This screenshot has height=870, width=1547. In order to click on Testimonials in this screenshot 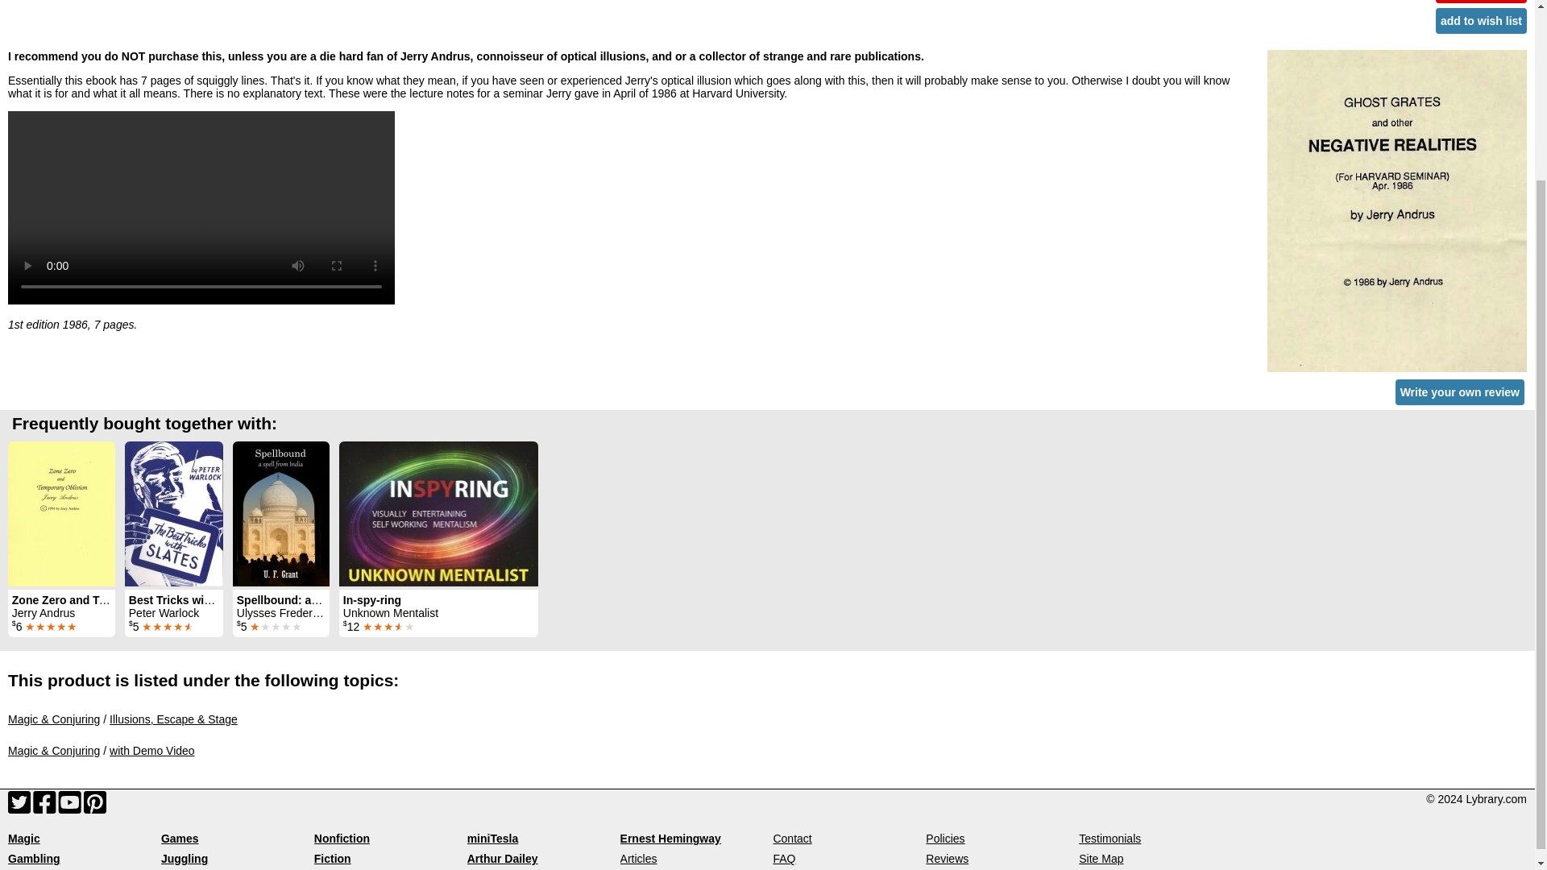, I will do `click(1109, 838)`.